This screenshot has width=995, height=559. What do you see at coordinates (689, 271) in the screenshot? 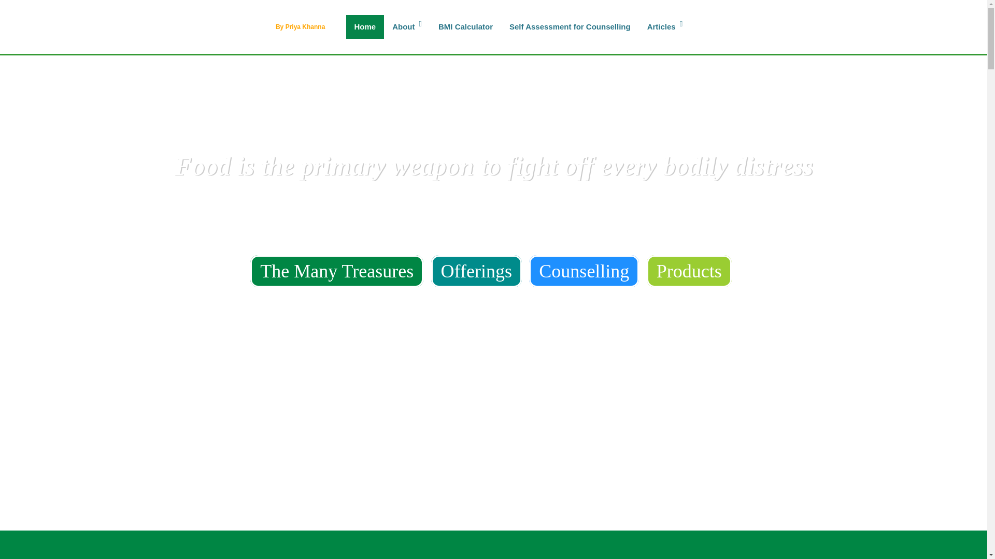
I see `Products` at bounding box center [689, 271].